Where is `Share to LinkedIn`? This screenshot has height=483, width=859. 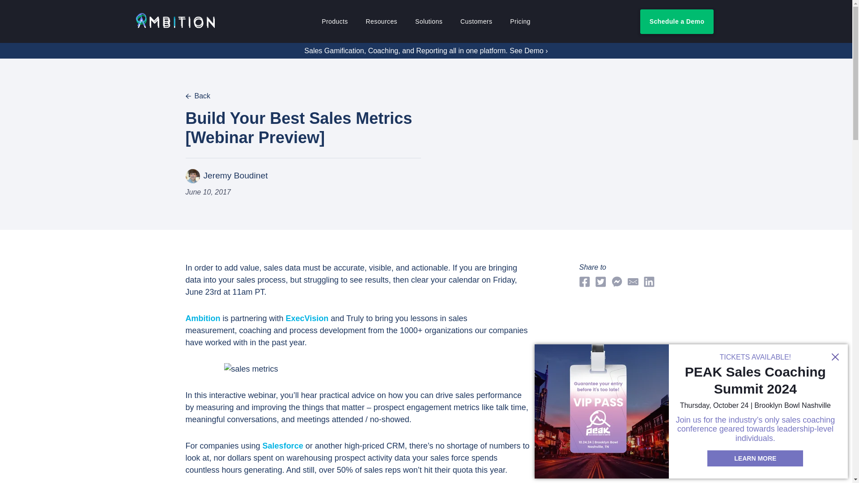
Share to LinkedIn is located at coordinates (649, 282).